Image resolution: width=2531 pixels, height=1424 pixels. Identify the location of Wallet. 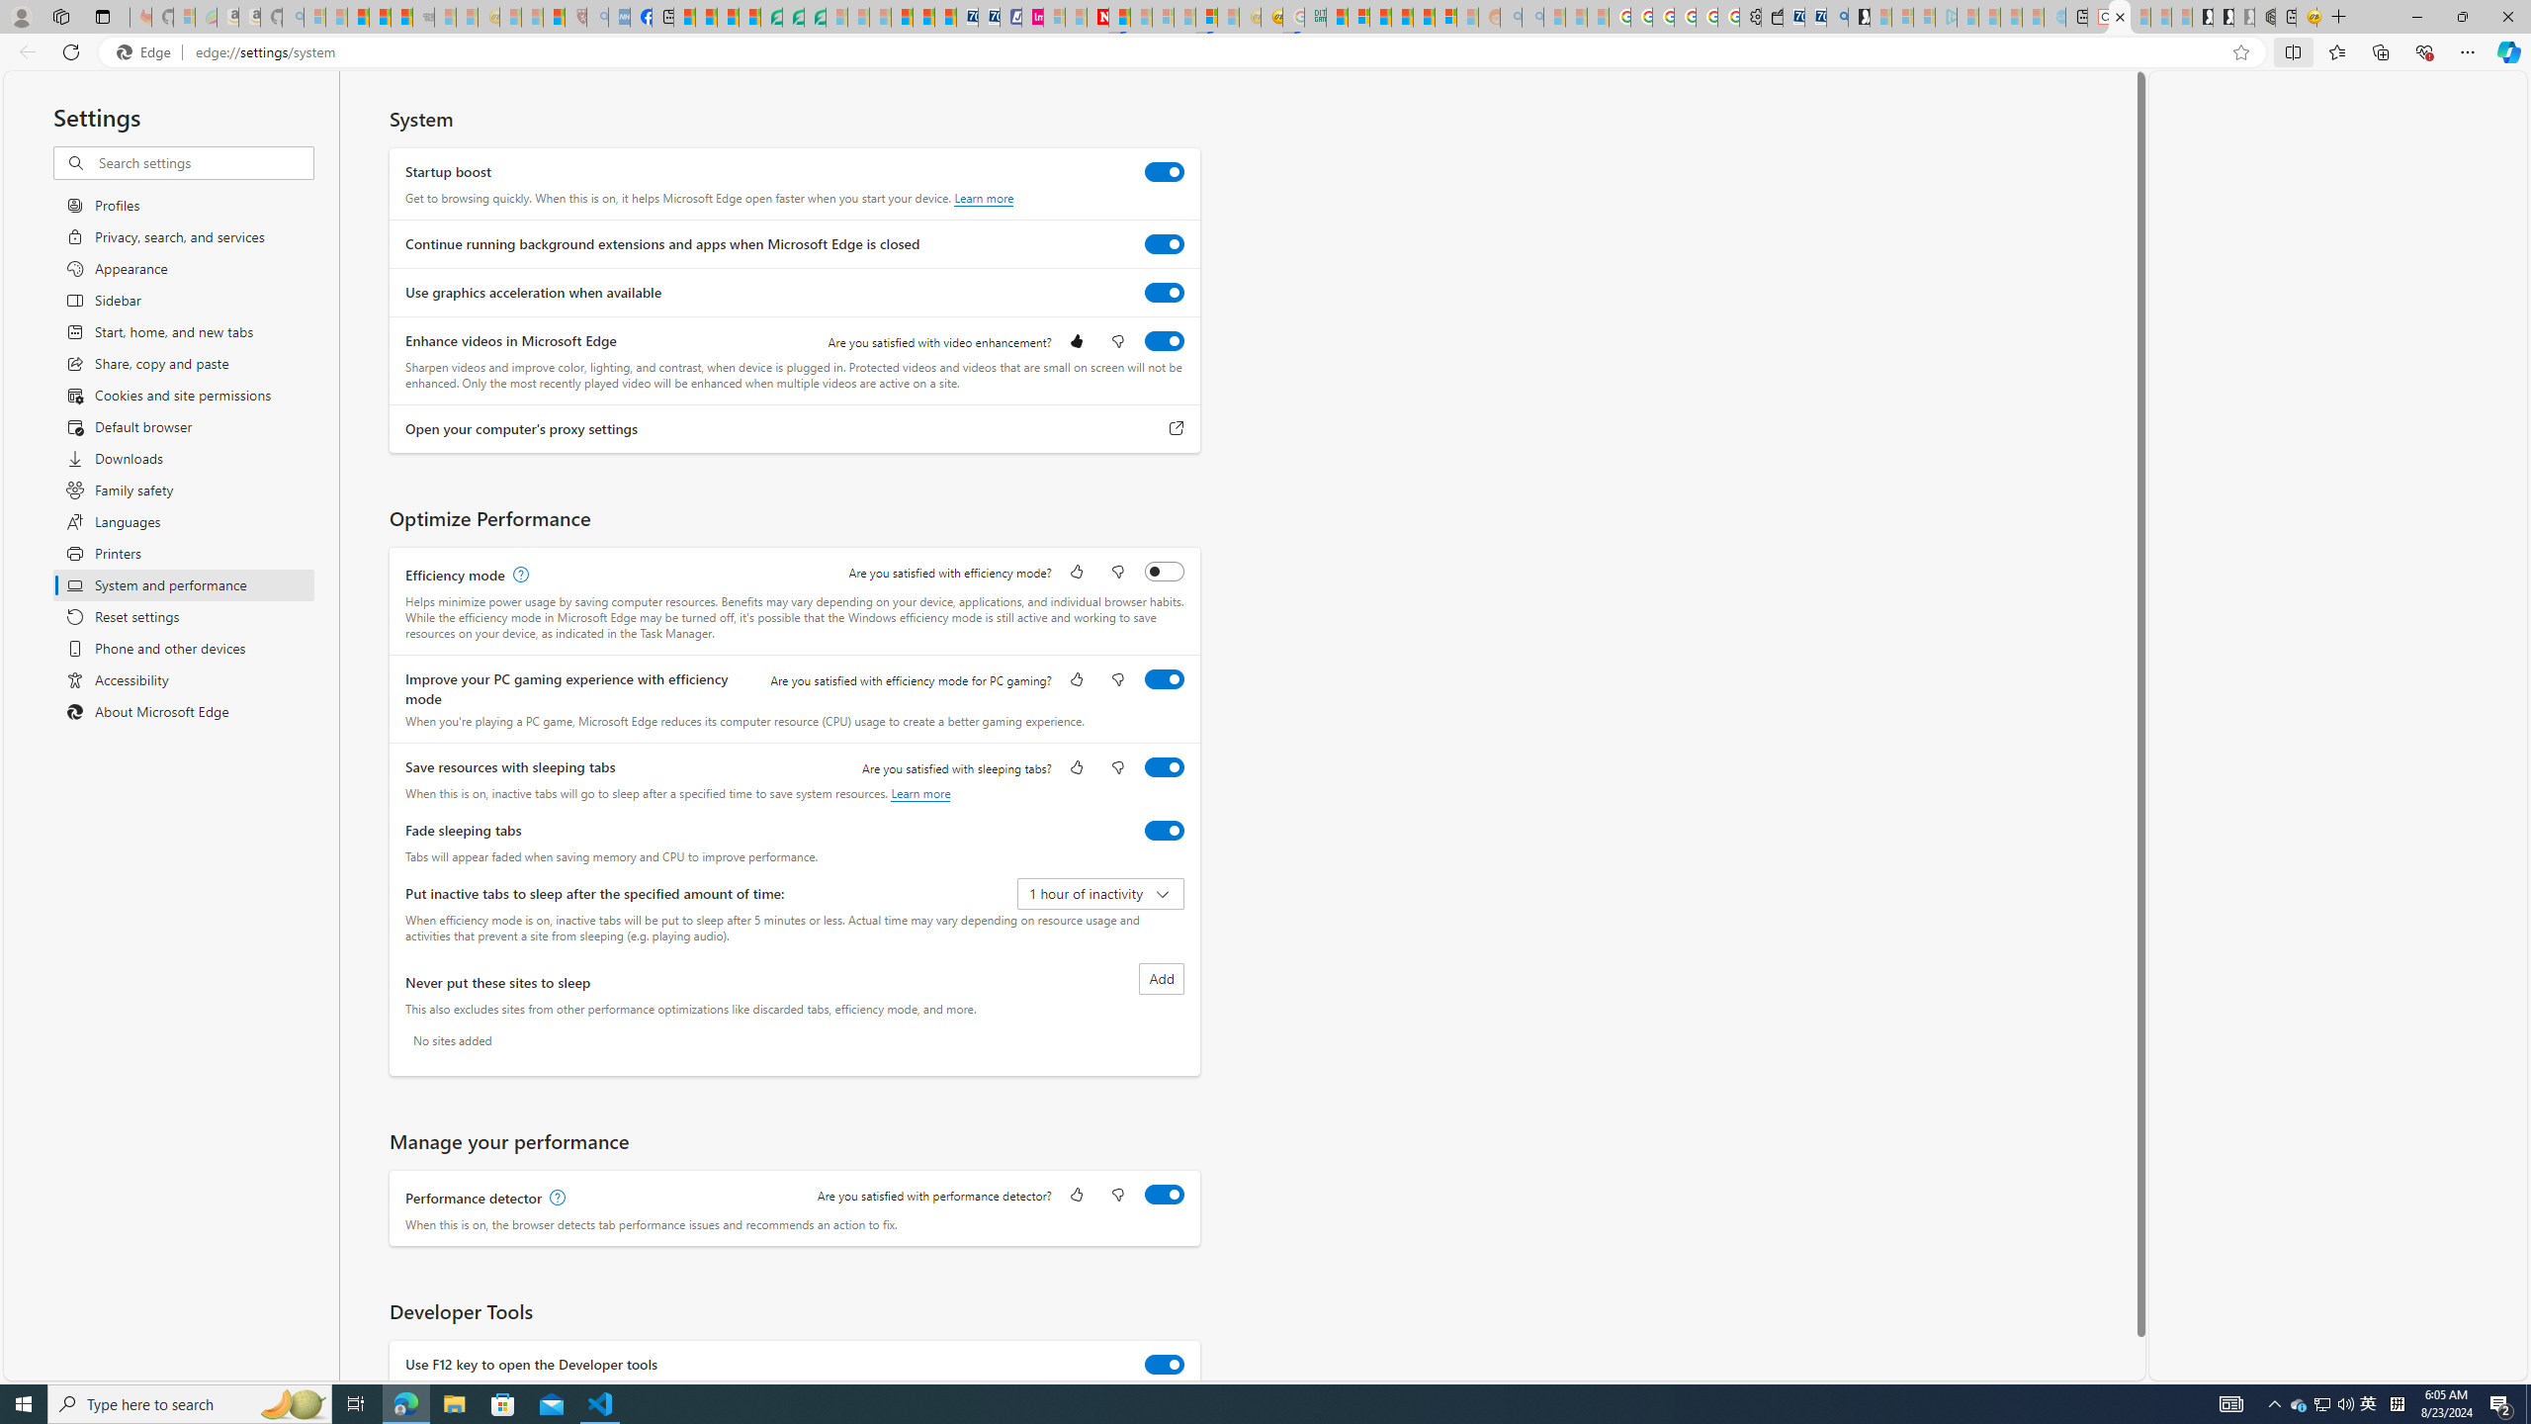
(1773, 17).